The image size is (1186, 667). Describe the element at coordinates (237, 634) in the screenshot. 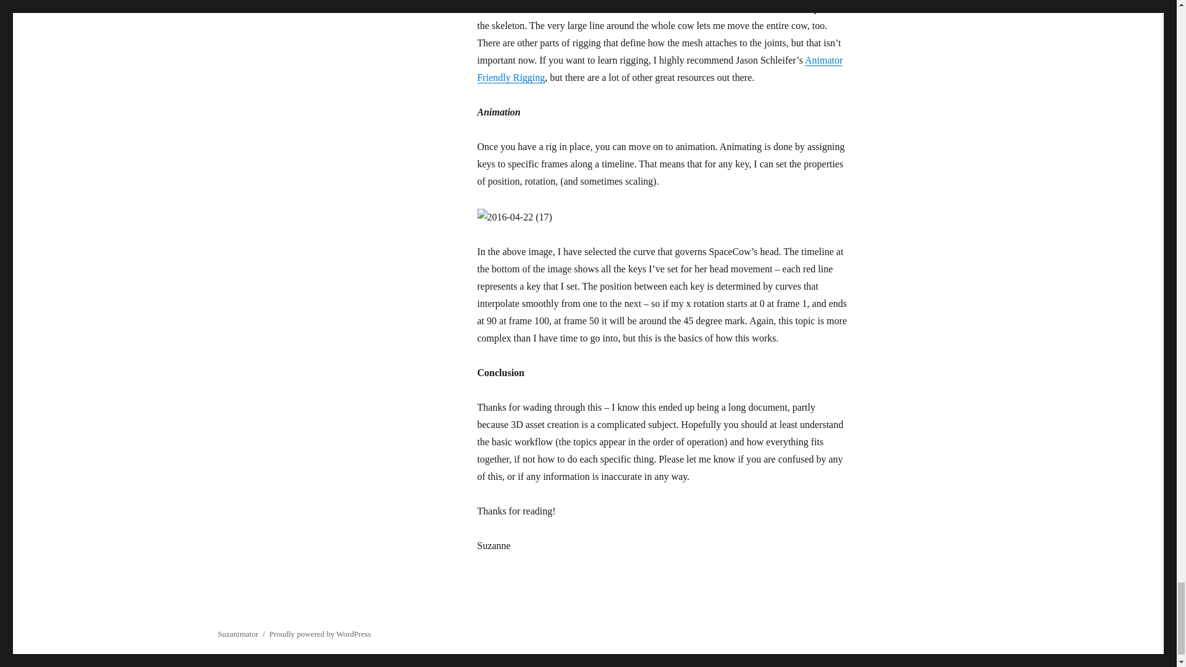

I see `Suzanimator` at that location.